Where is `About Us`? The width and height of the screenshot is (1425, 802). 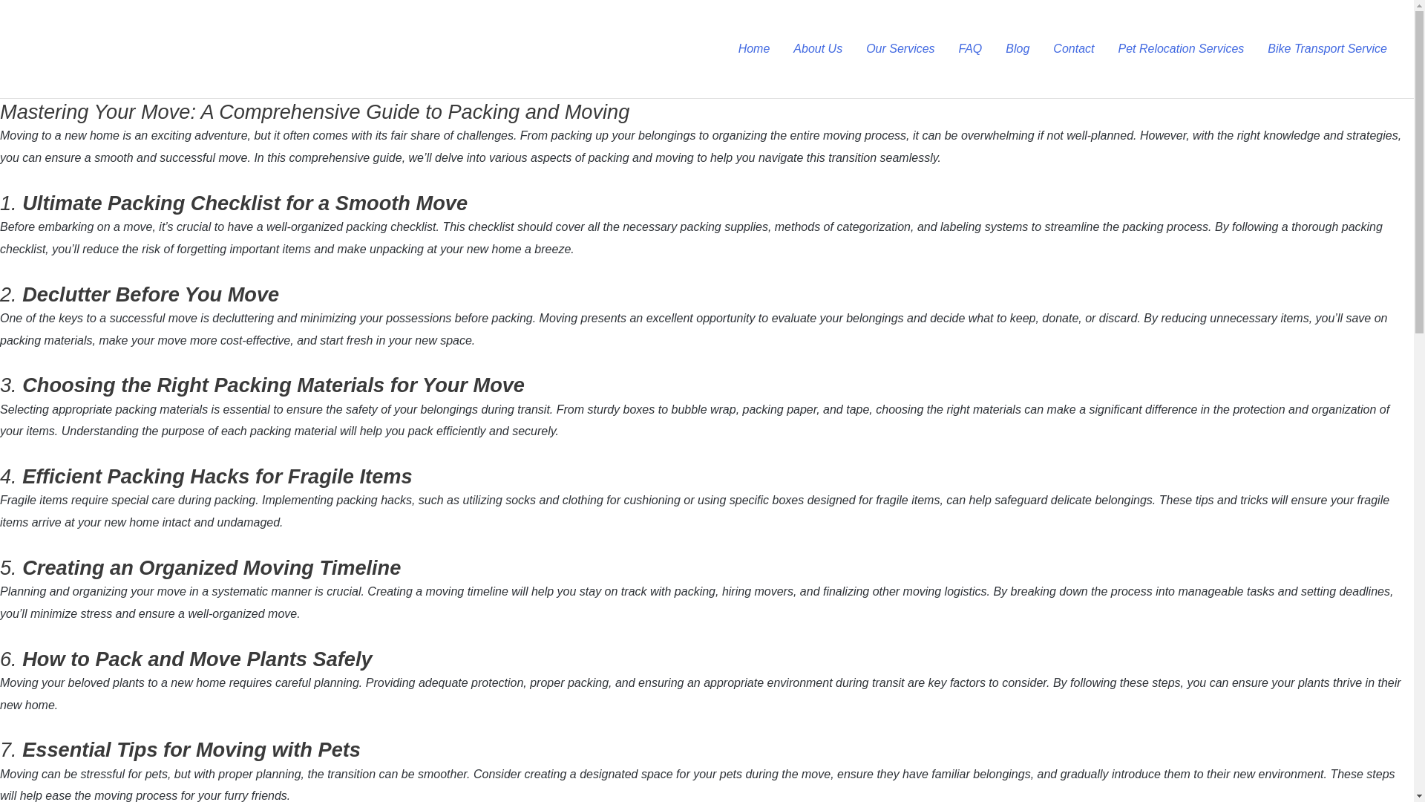
About Us is located at coordinates (817, 49).